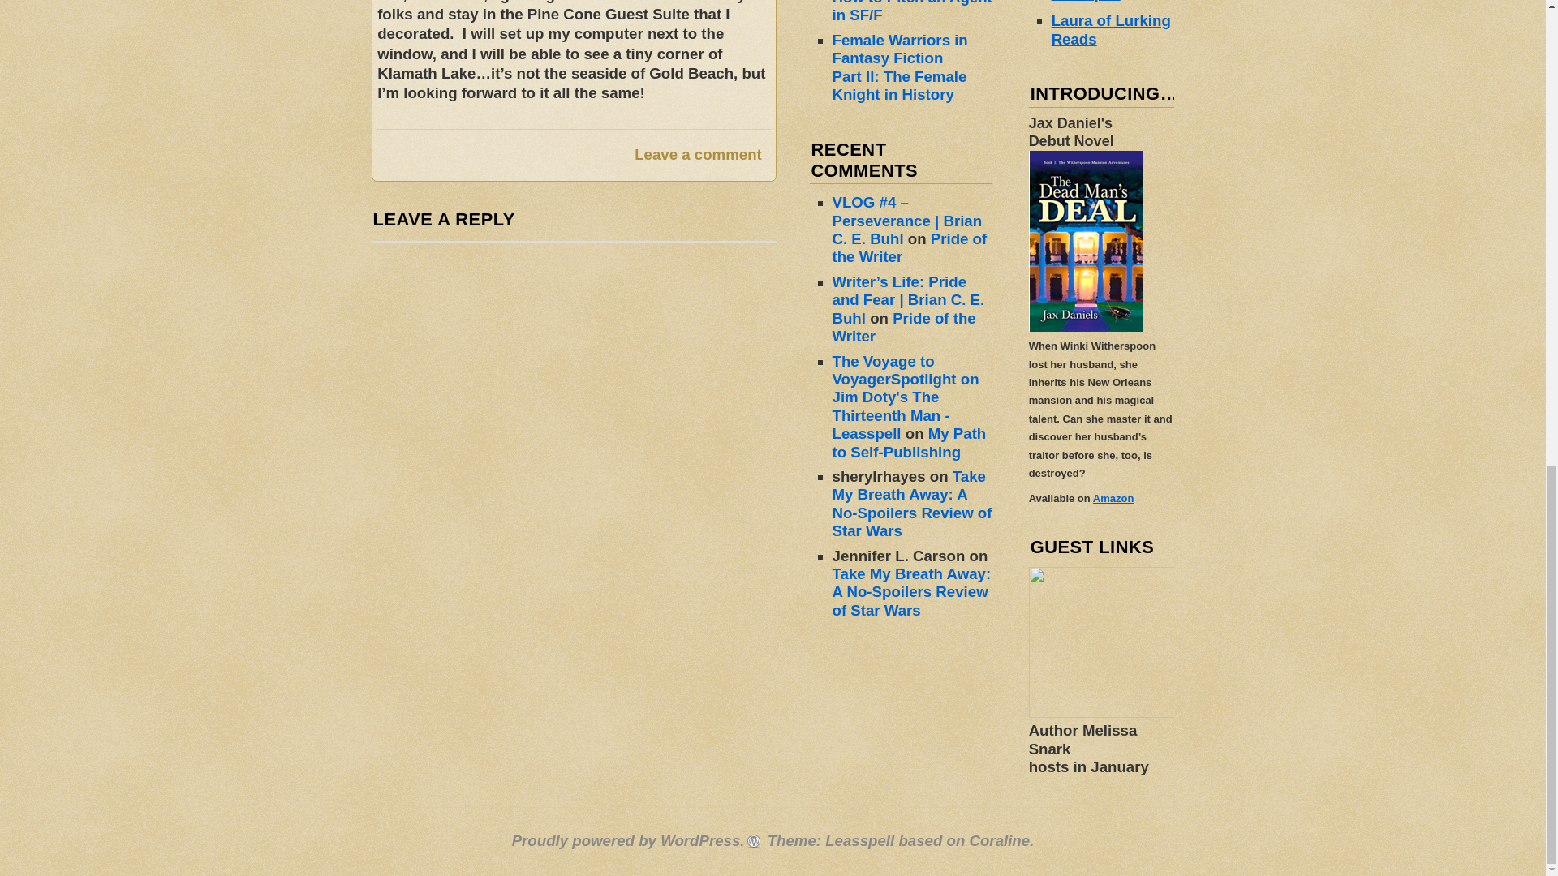 Image resolution: width=1558 pixels, height=876 pixels. Describe the element at coordinates (910, 248) in the screenshot. I see `Pride of the Writer` at that location.